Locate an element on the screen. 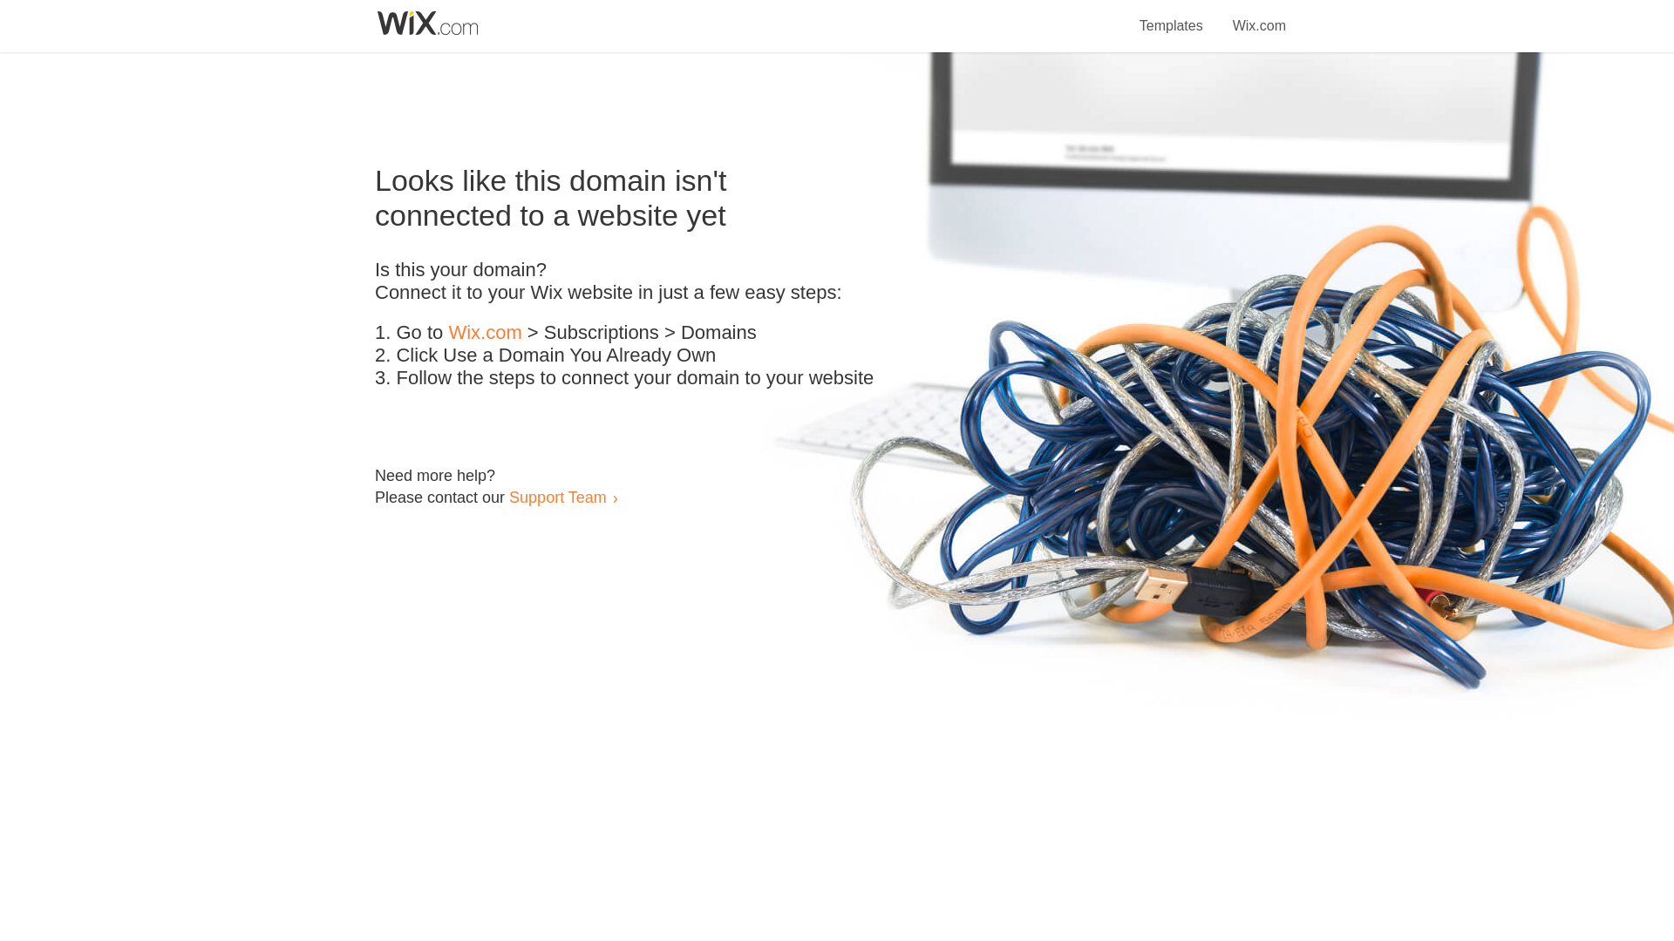  Wix.com is located at coordinates (485, 333).